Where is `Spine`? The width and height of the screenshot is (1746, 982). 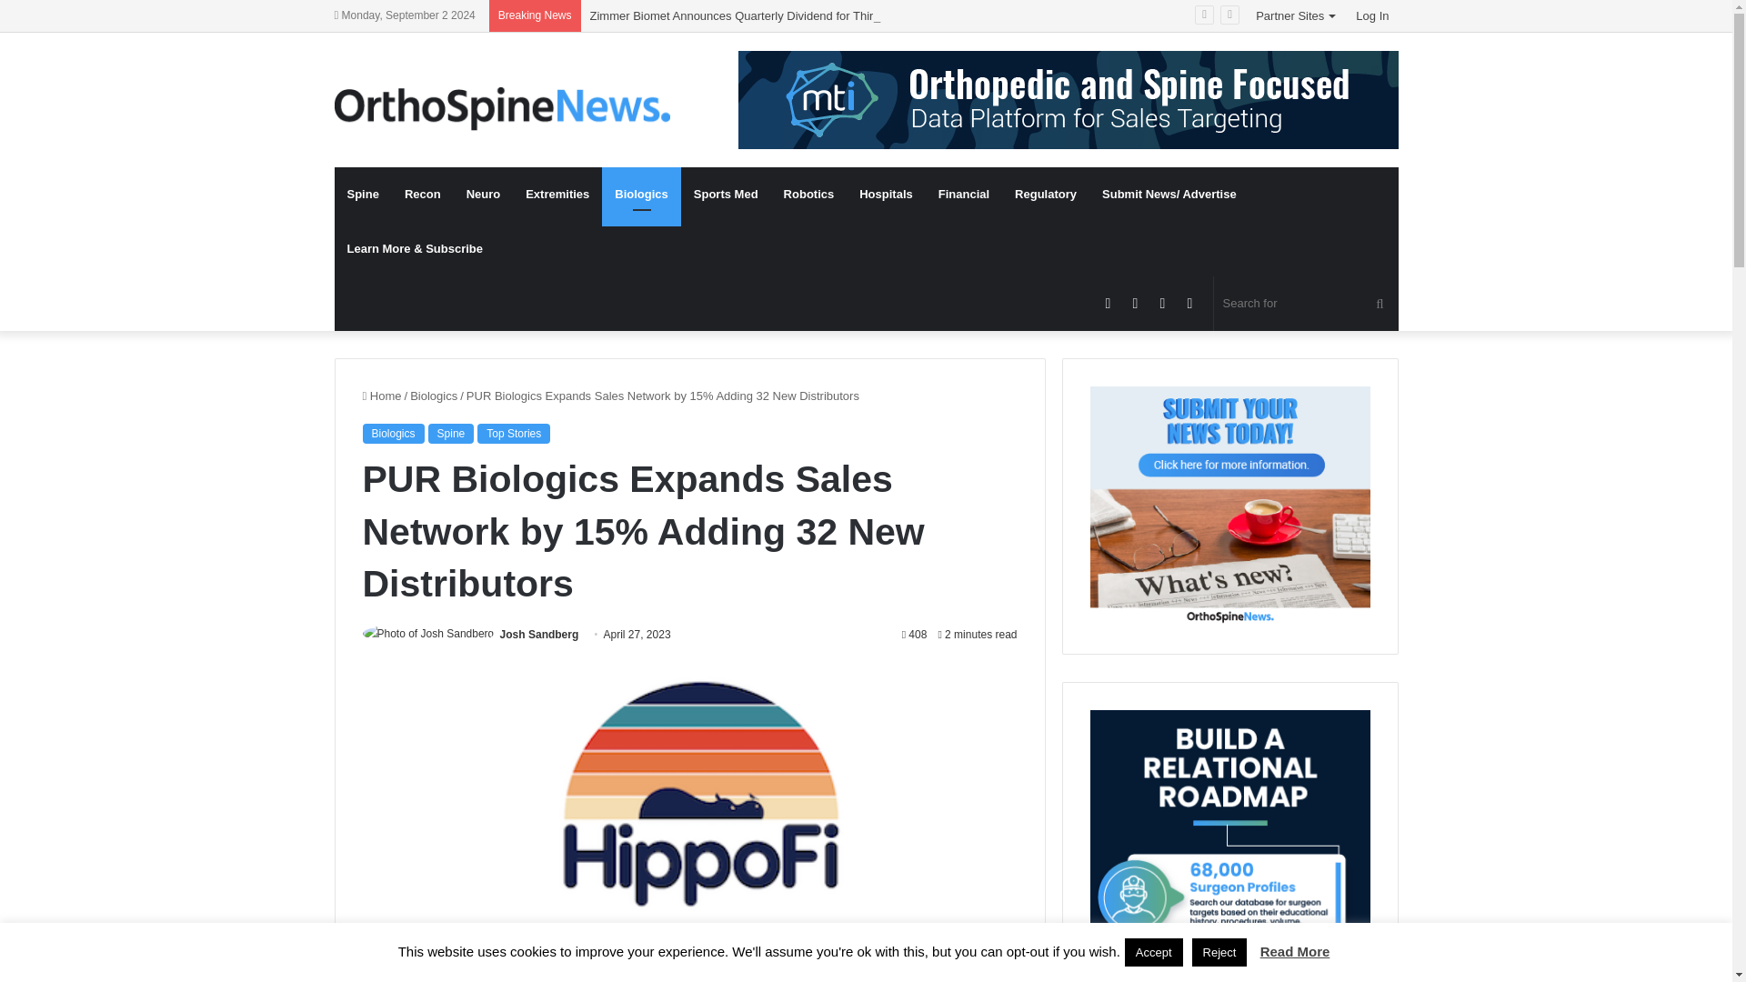 Spine is located at coordinates (451, 433).